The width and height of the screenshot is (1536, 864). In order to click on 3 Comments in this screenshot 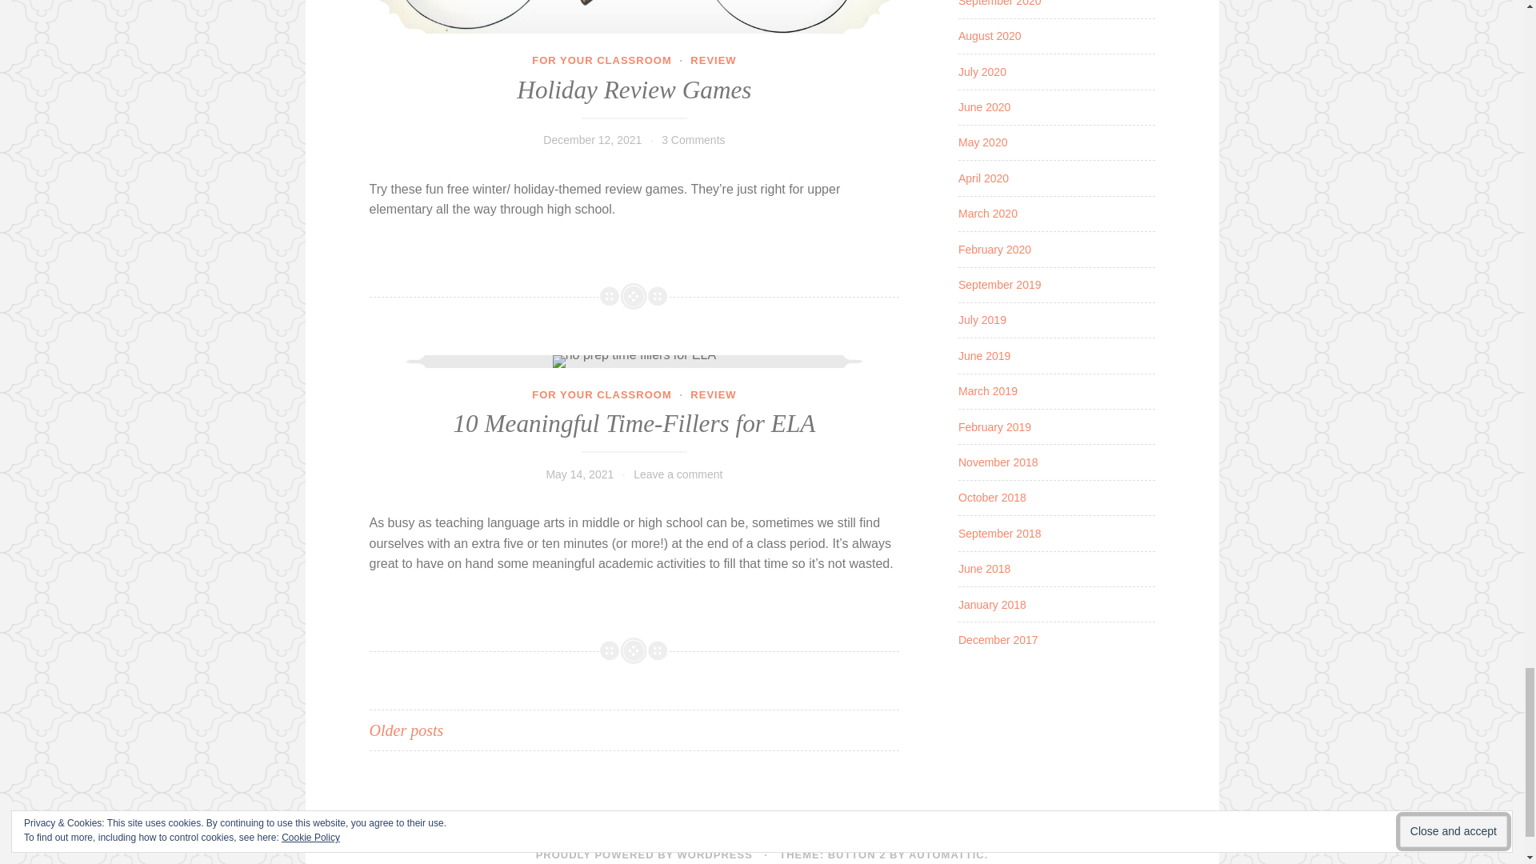, I will do `click(693, 139)`.